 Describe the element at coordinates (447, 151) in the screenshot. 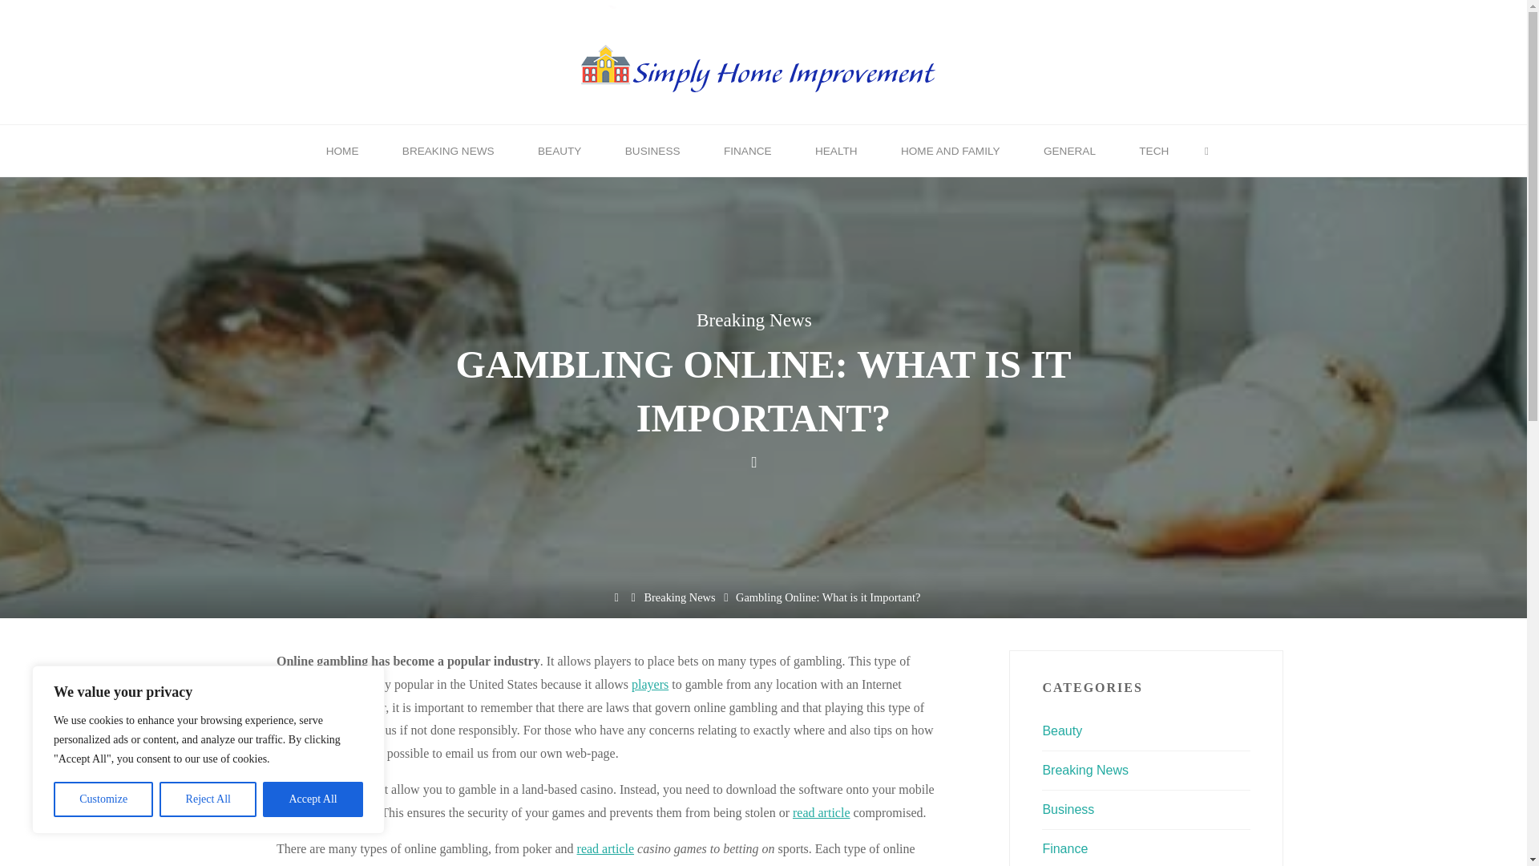

I see `BREAKING NEWS` at that location.